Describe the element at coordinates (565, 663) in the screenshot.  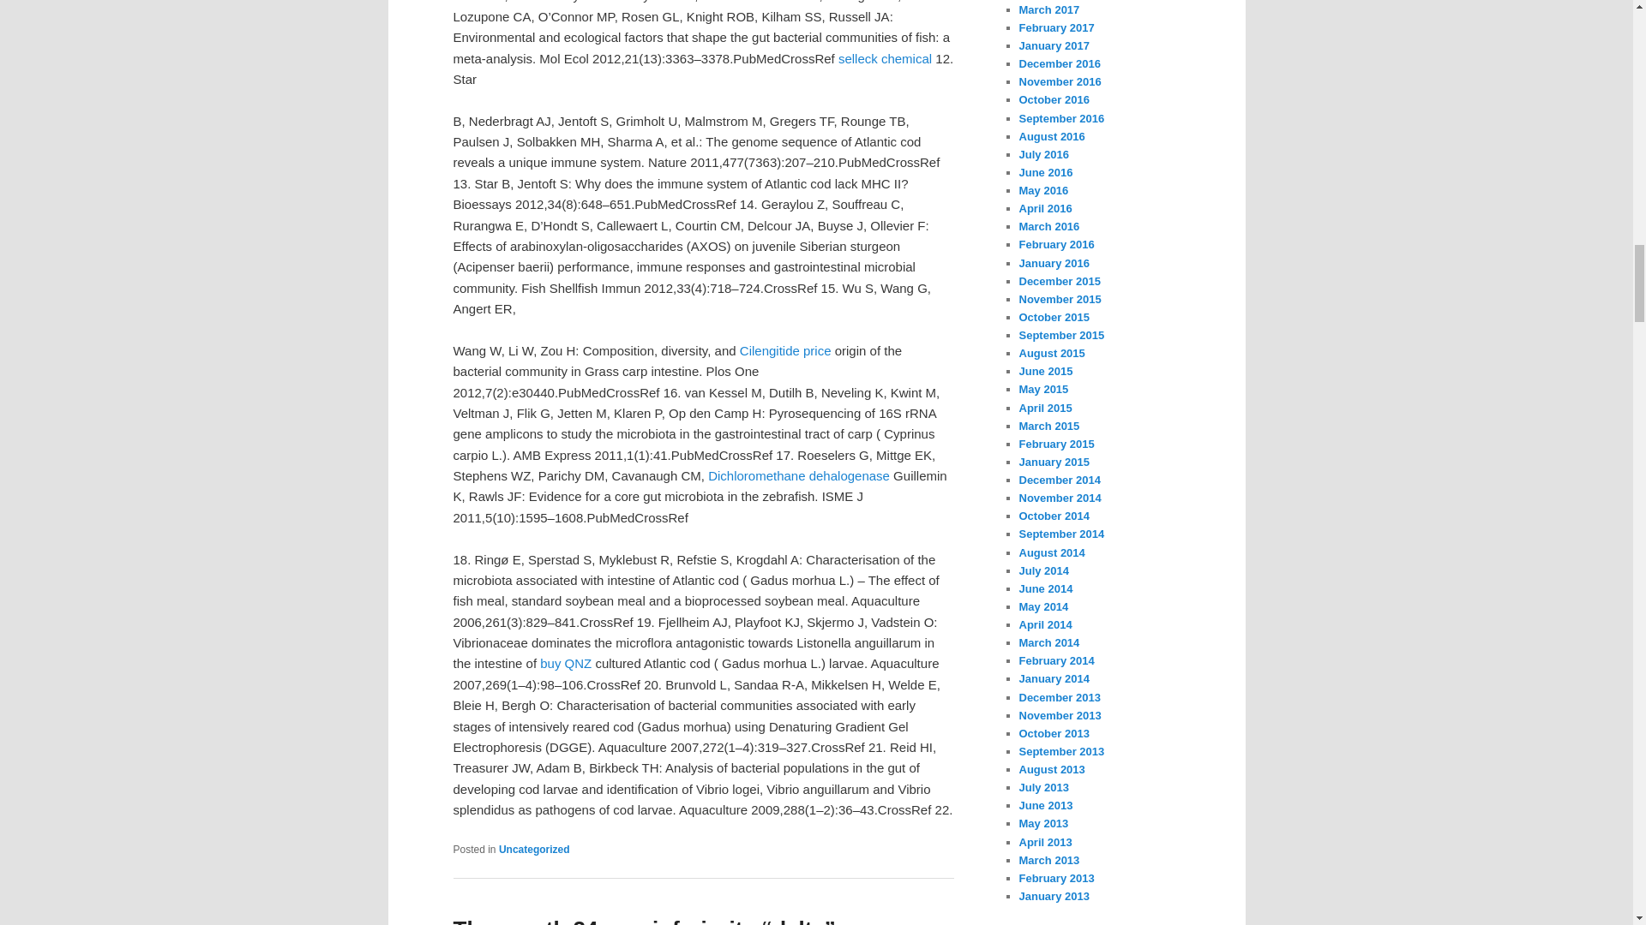
I see `buy QNZ` at that location.